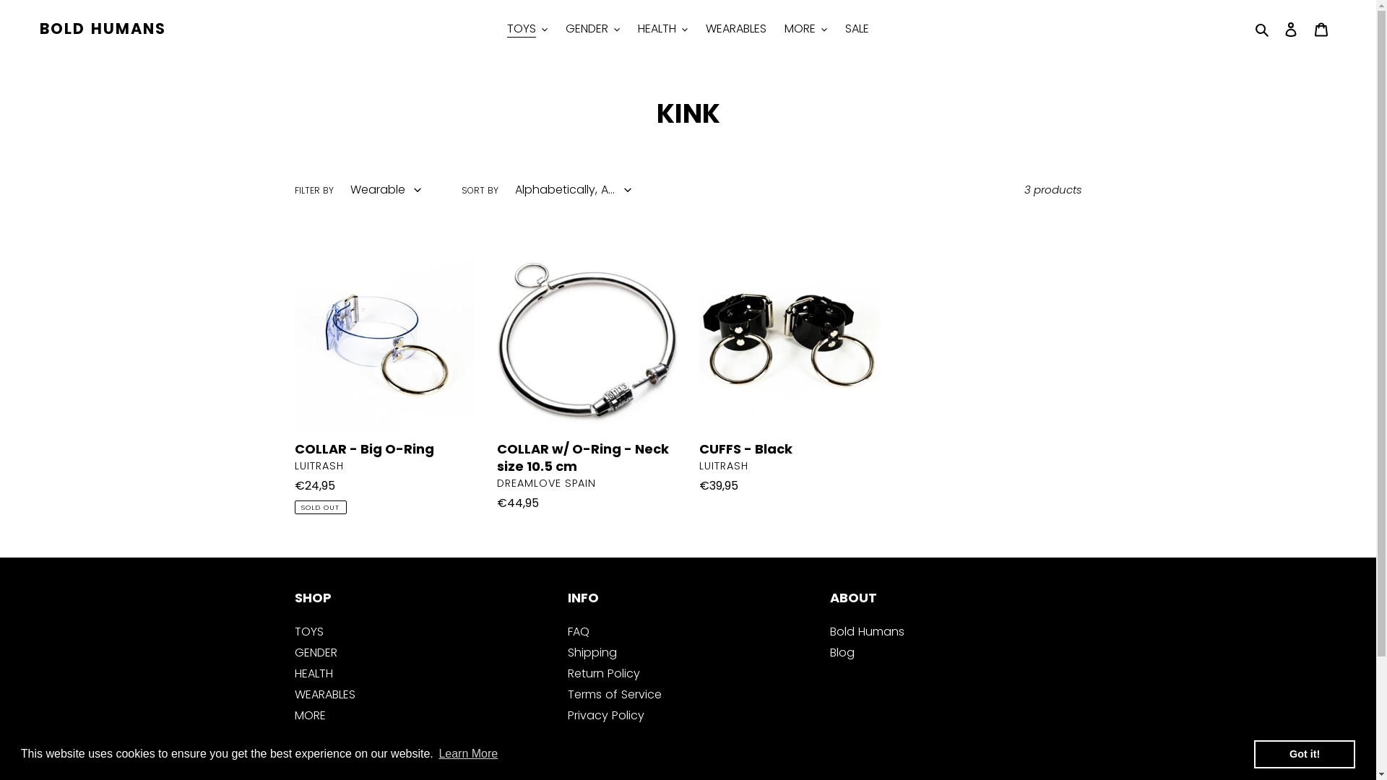 This screenshot has width=1387, height=780. What do you see at coordinates (615, 695) in the screenshot?
I see `Terms of Service` at bounding box center [615, 695].